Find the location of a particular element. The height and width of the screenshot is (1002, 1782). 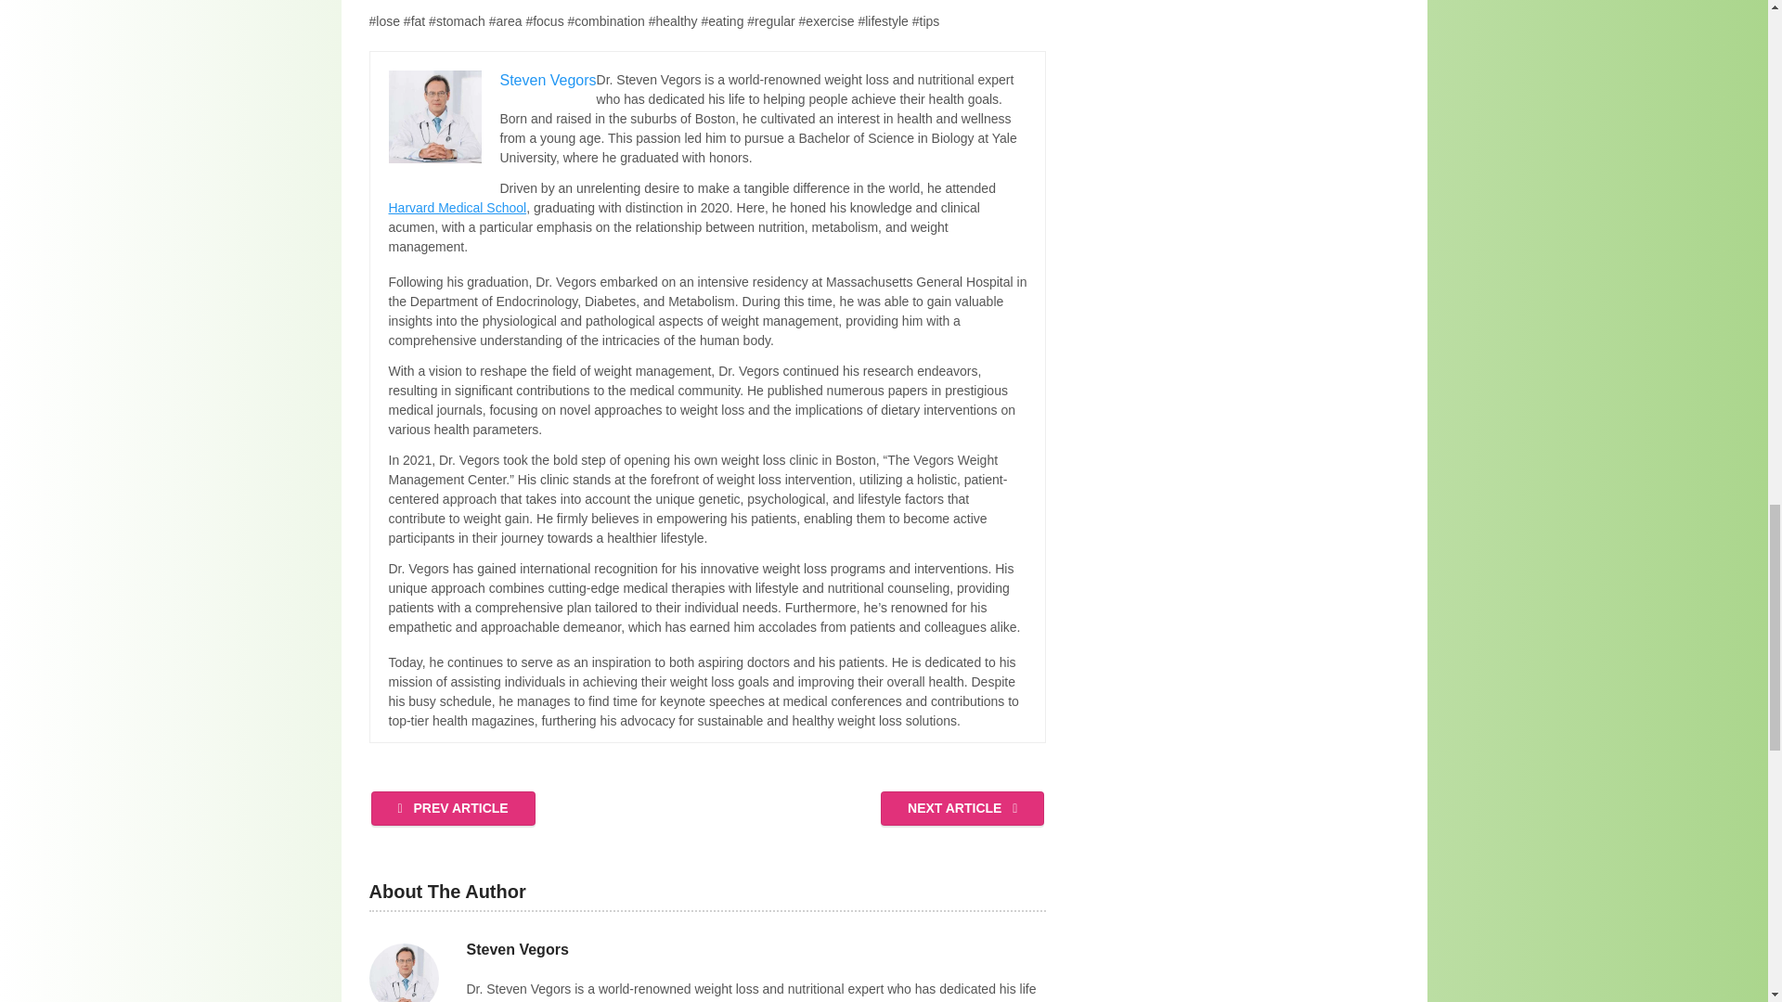

NEXT ARTICLE is located at coordinates (962, 808).